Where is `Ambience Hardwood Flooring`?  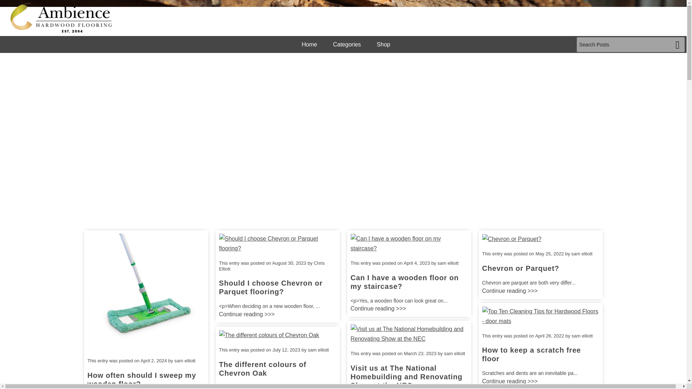
Ambience Hardwood Flooring is located at coordinates (61, 18).